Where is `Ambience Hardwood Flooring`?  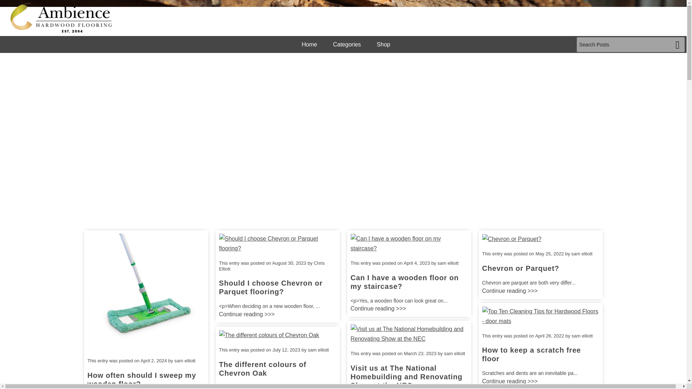
Ambience Hardwood Flooring is located at coordinates (61, 18).